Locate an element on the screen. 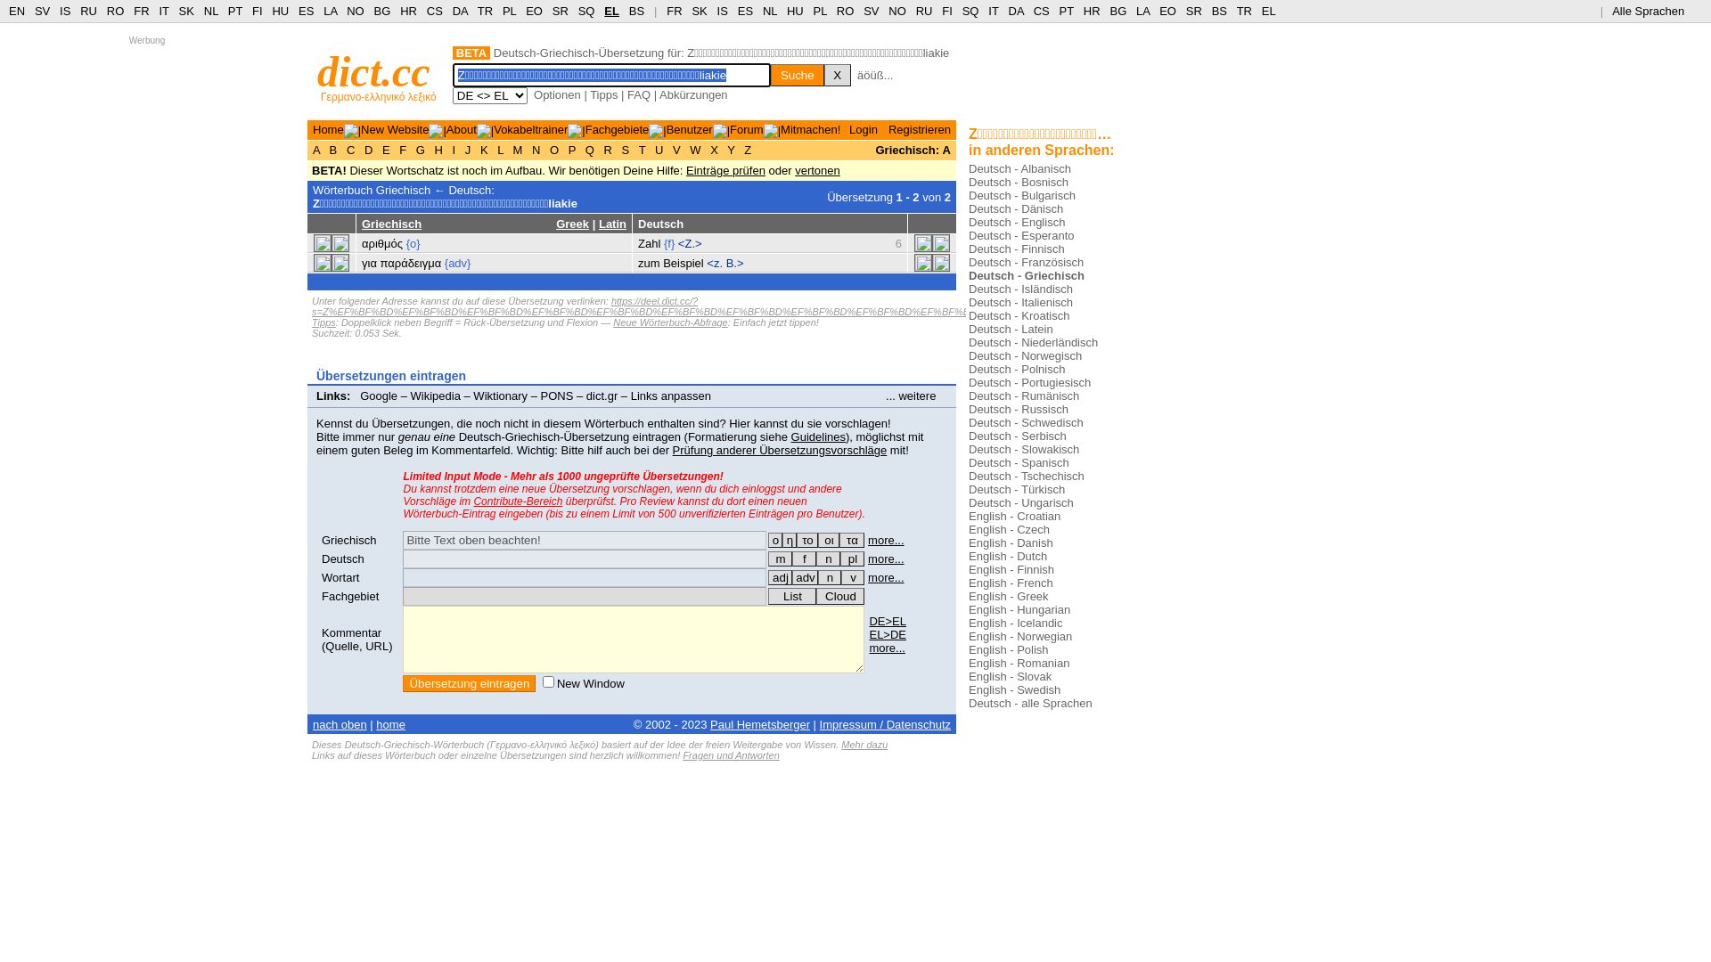 This screenshot has width=1711, height=962. Registrieren is located at coordinates (920, 130).